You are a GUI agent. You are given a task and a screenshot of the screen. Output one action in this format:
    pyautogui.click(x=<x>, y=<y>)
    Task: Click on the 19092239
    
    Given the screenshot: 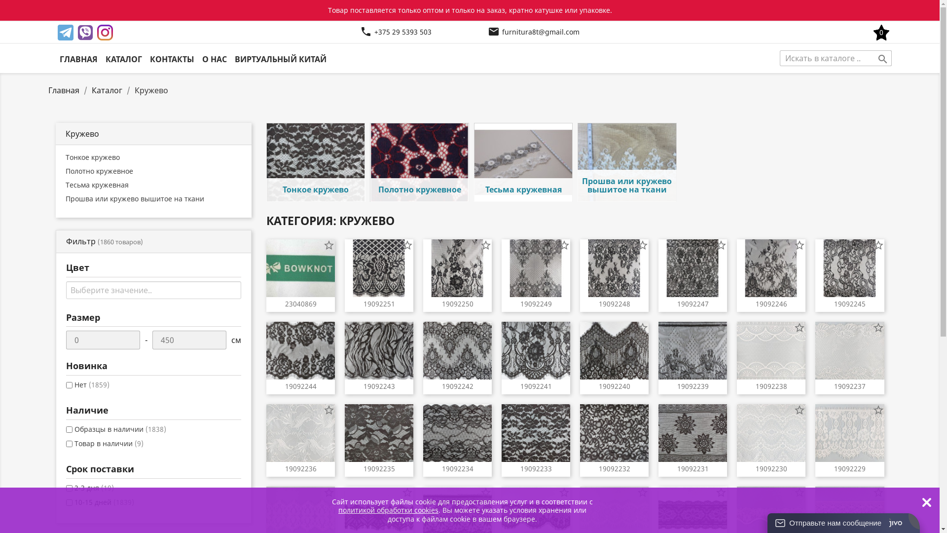 What is the action you would take?
    pyautogui.click(x=692, y=386)
    